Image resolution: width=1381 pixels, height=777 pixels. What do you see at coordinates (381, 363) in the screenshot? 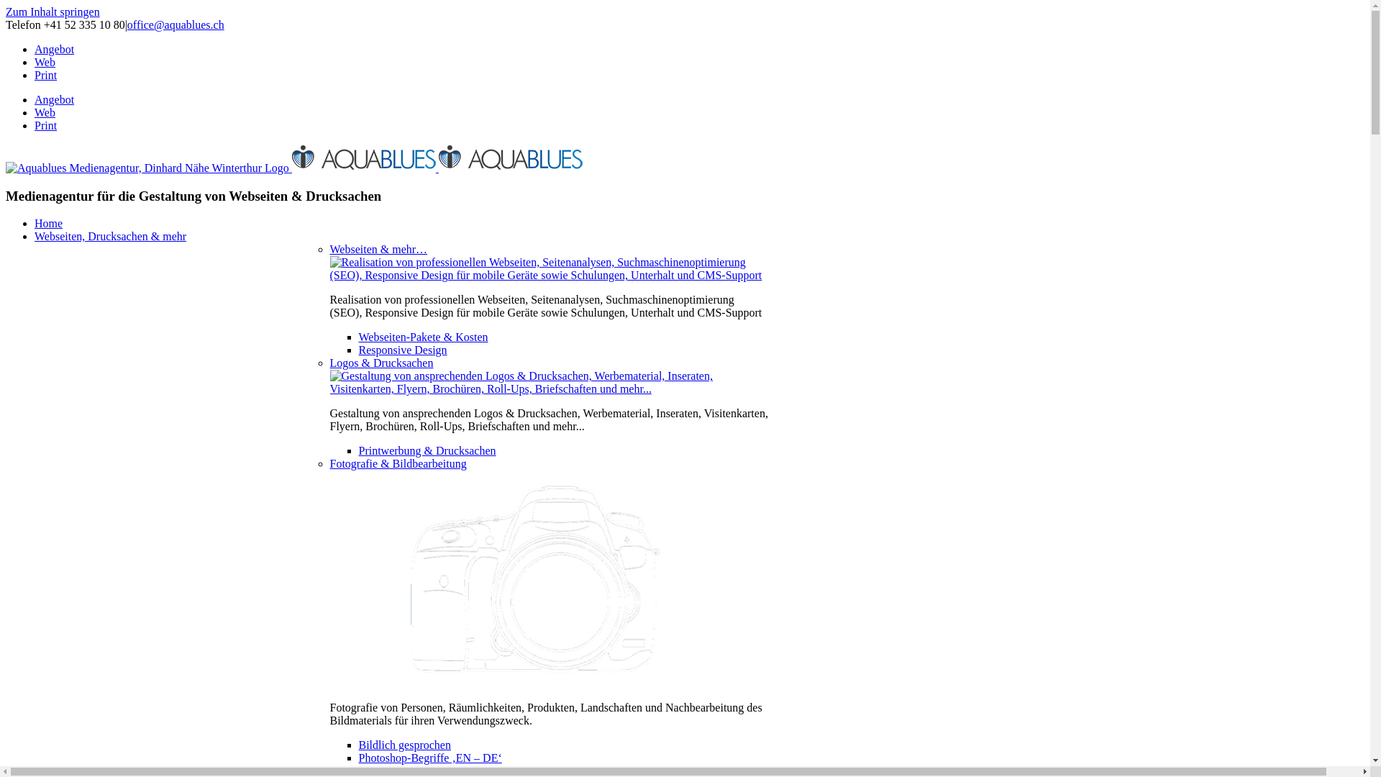
I see `Logos & Drucksachen` at bounding box center [381, 363].